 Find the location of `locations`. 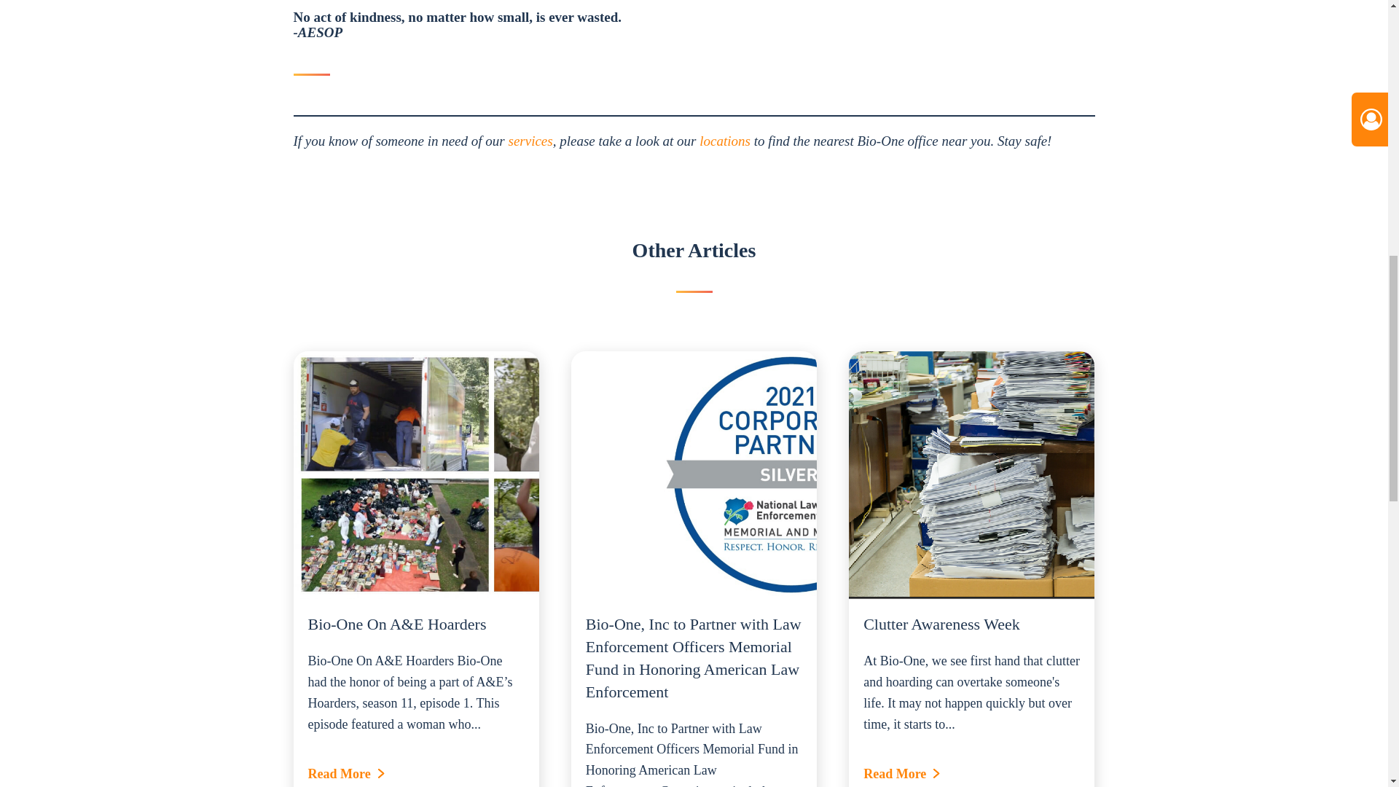

locations is located at coordinates (724, 141).